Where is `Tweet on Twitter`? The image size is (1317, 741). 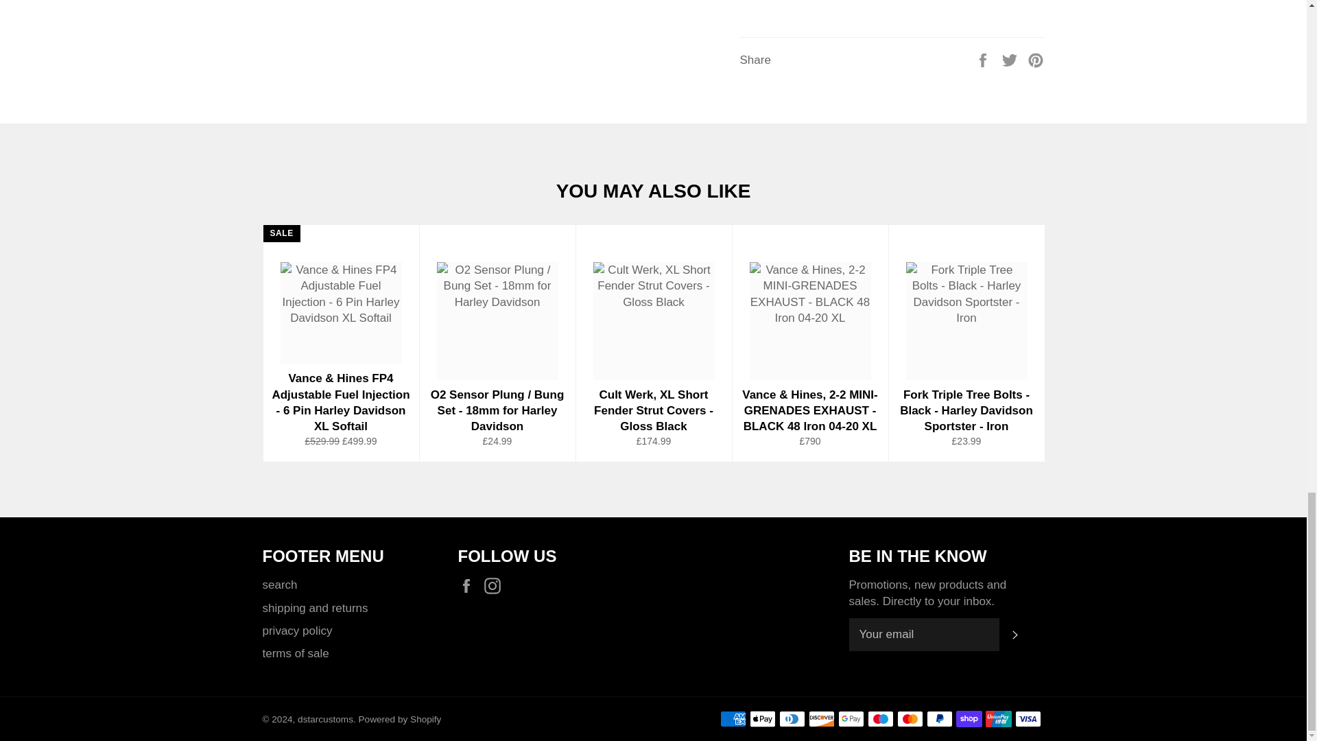
Tweet on Twitter is located at coordinates (1011, 59).